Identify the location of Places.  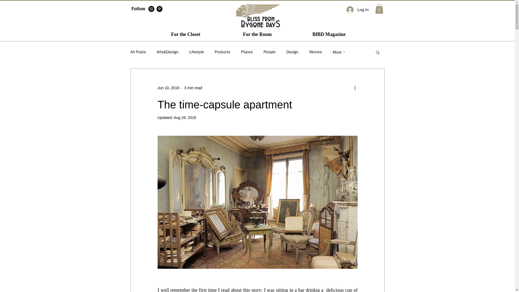
(247, 52).